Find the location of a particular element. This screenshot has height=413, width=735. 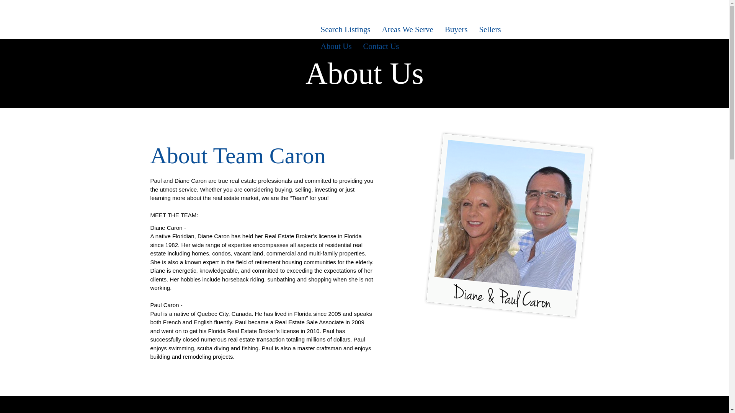

Areas We Serve is located at coordinates (407, 29).